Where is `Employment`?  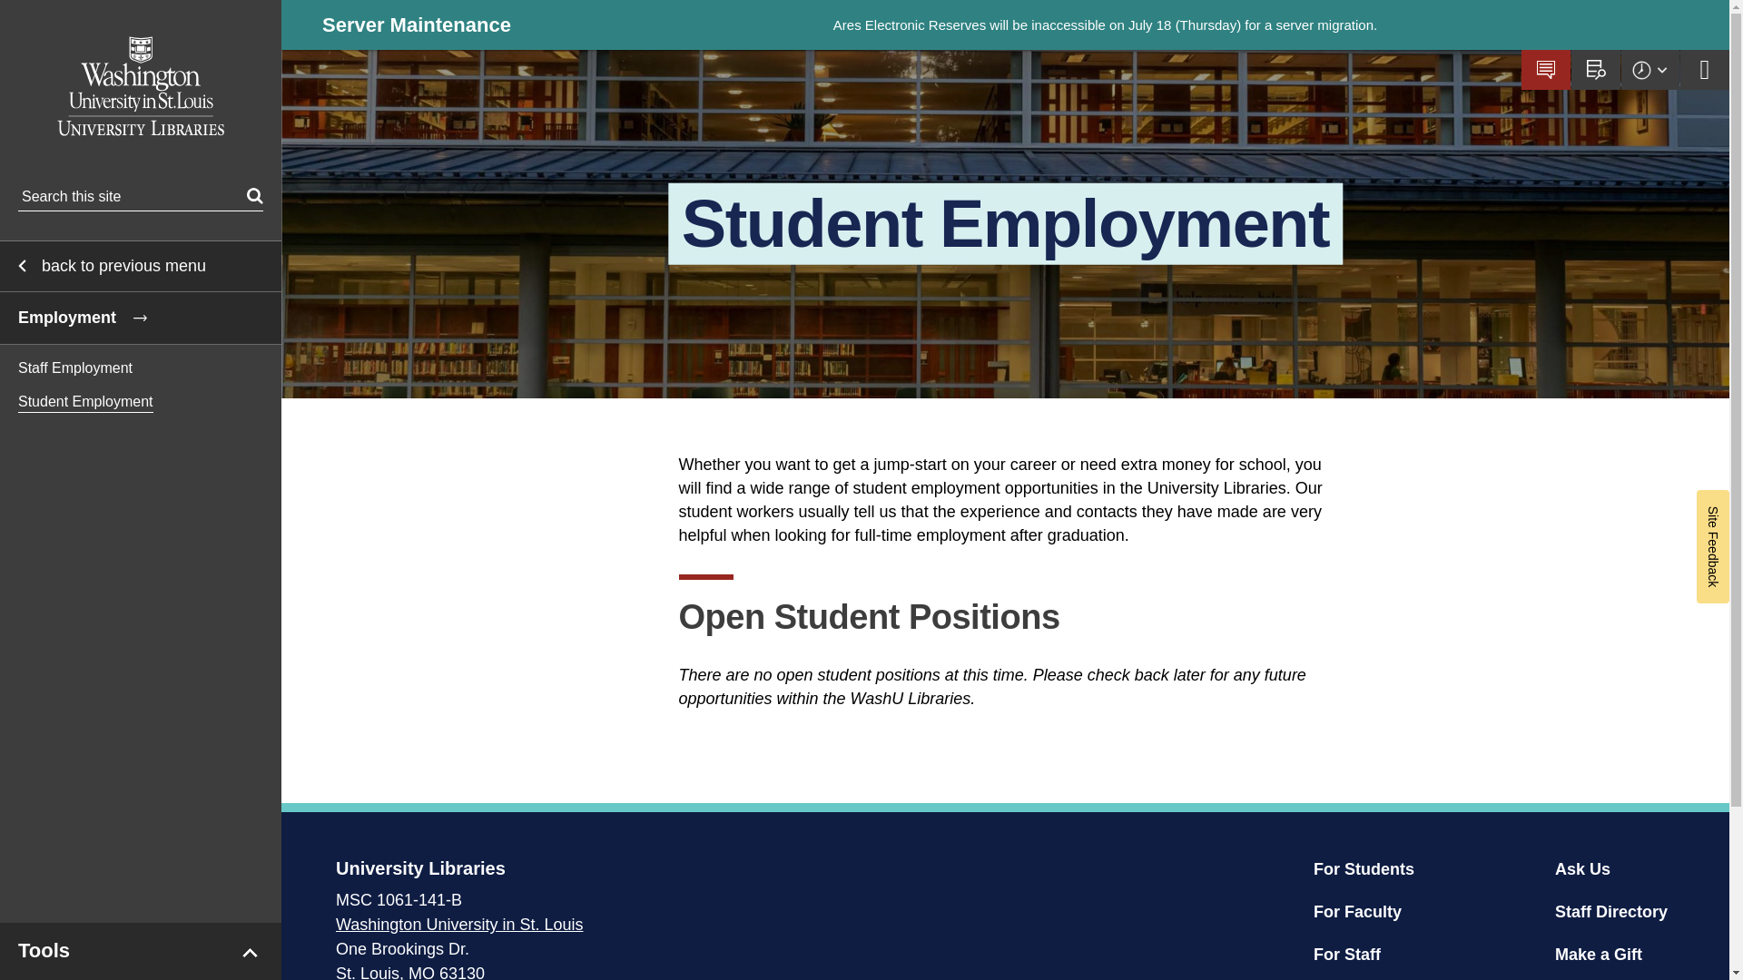
Employment is located at coordinates (140, 318).